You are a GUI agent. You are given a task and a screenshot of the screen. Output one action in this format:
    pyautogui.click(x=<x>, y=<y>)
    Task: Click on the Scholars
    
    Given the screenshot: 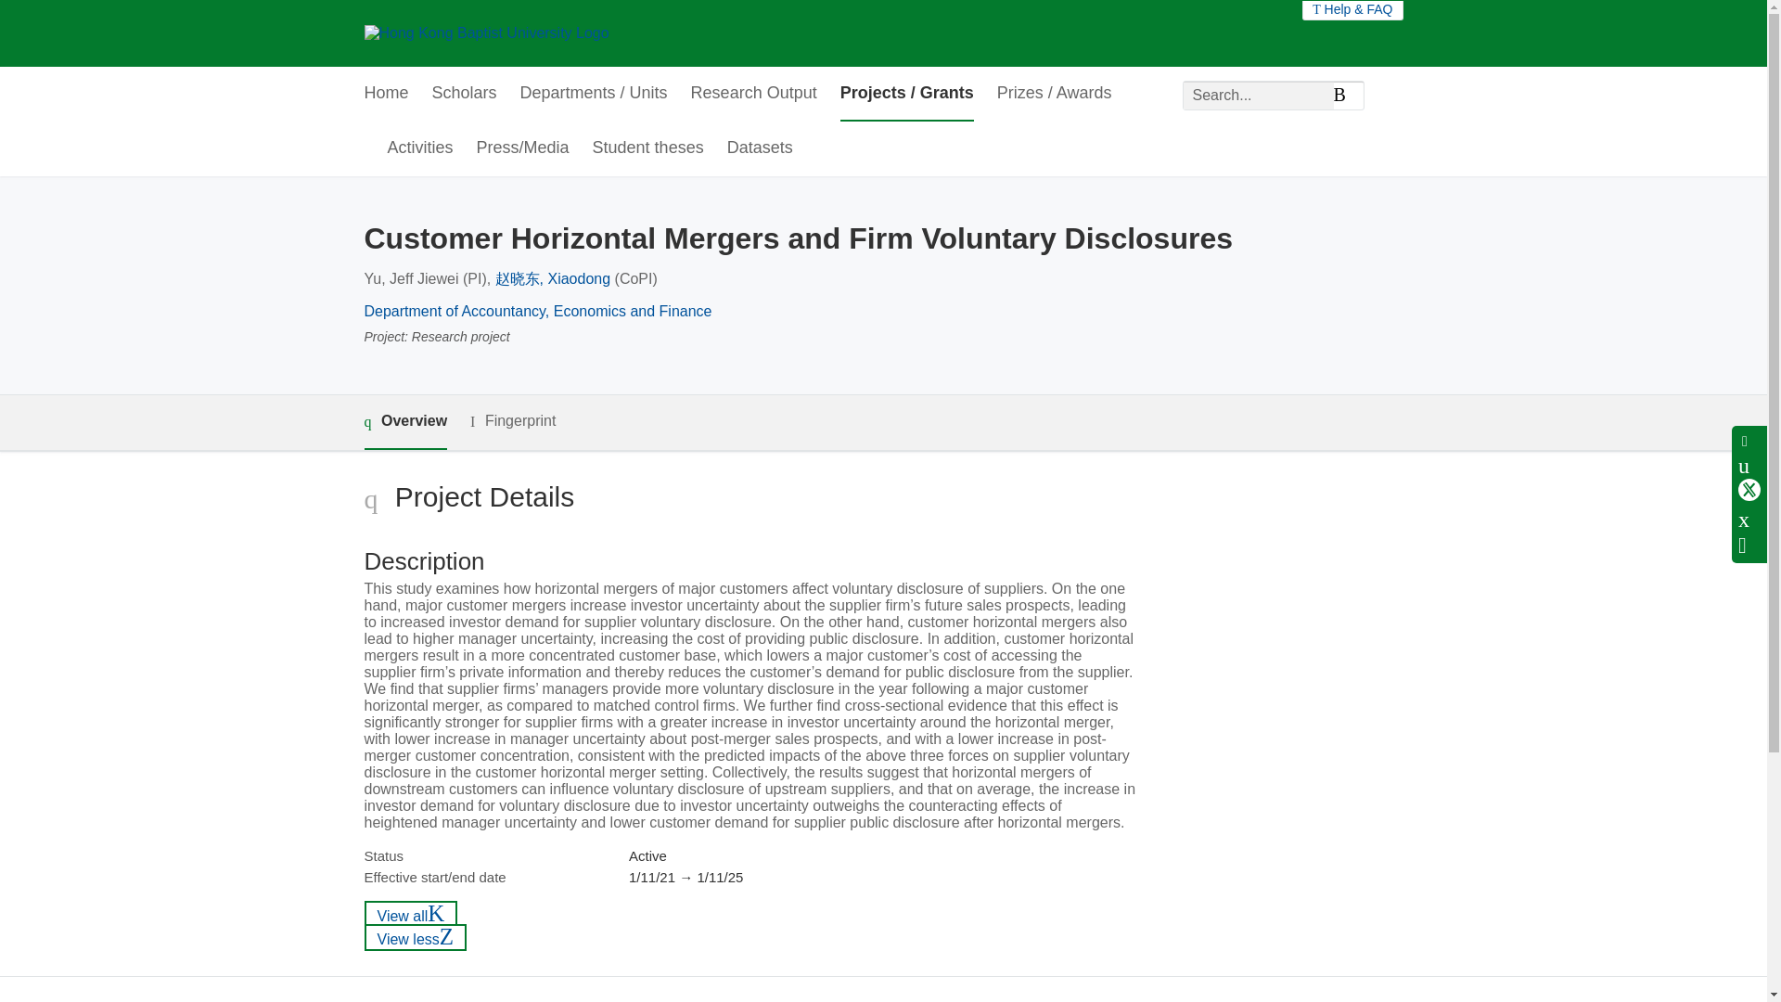 What is the action you would take?
    pyautogui.click(x=464, y=94)
    